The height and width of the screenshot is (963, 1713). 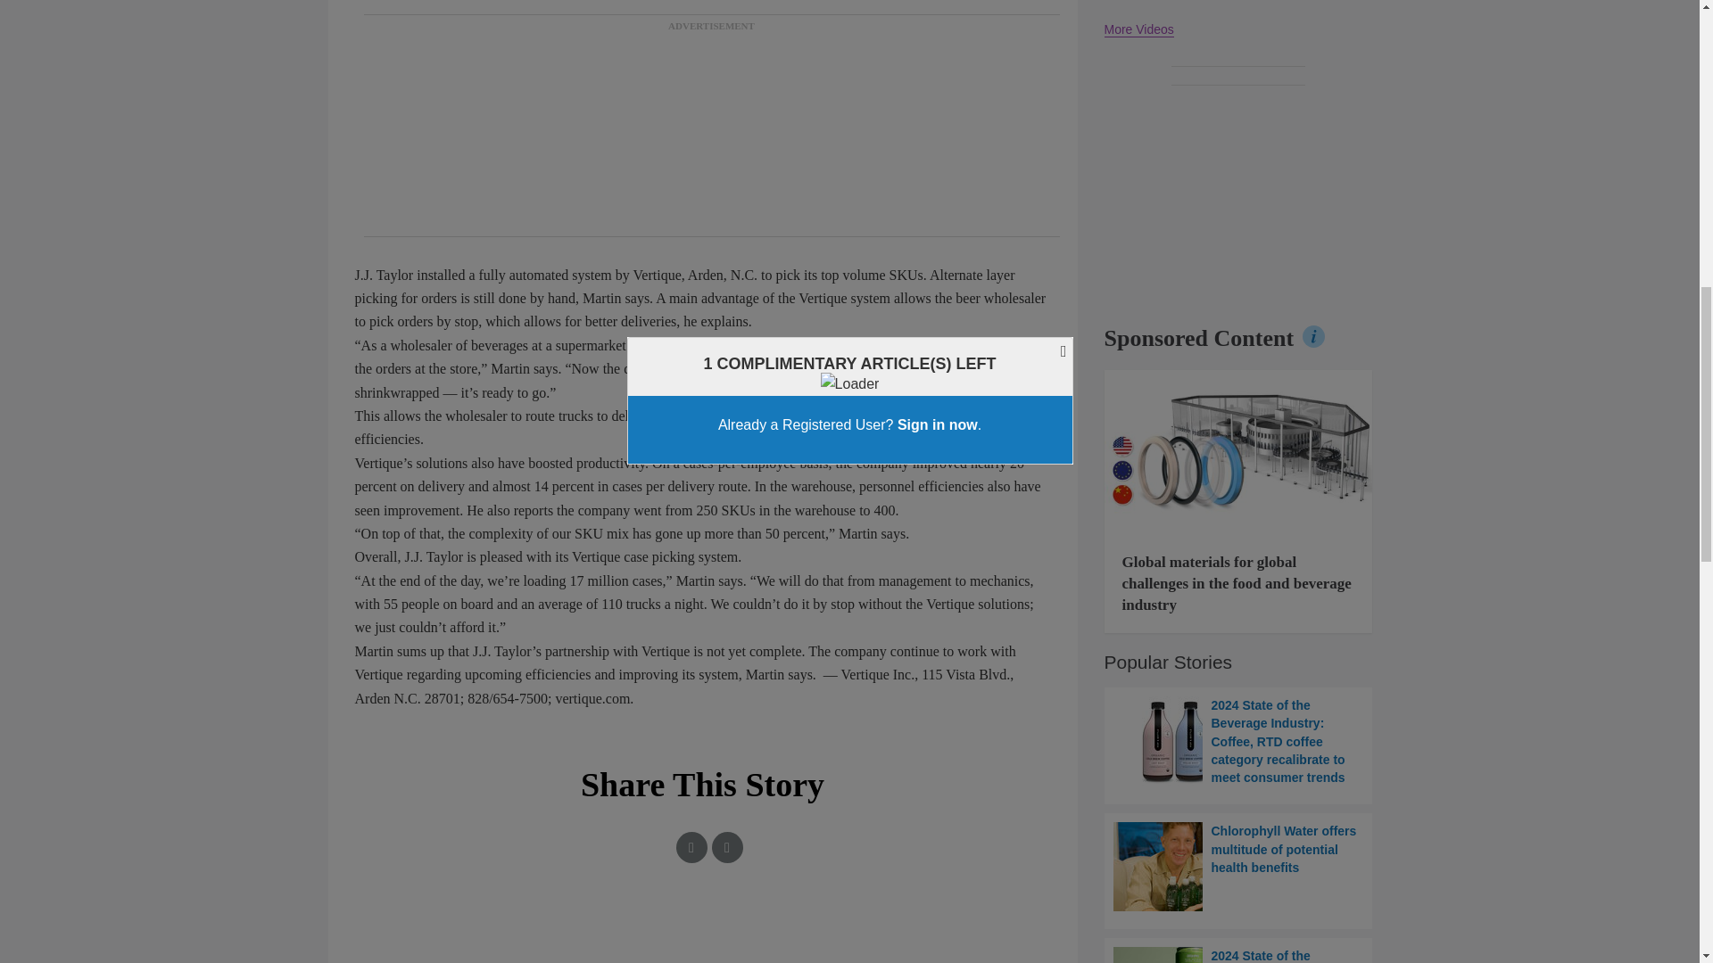 What do you see at coordinates (1238, 451) in the screenshot?
I see `Freudenberg Sealing Technologies Global Sealing Materials` at bounding box center [1238, 451].